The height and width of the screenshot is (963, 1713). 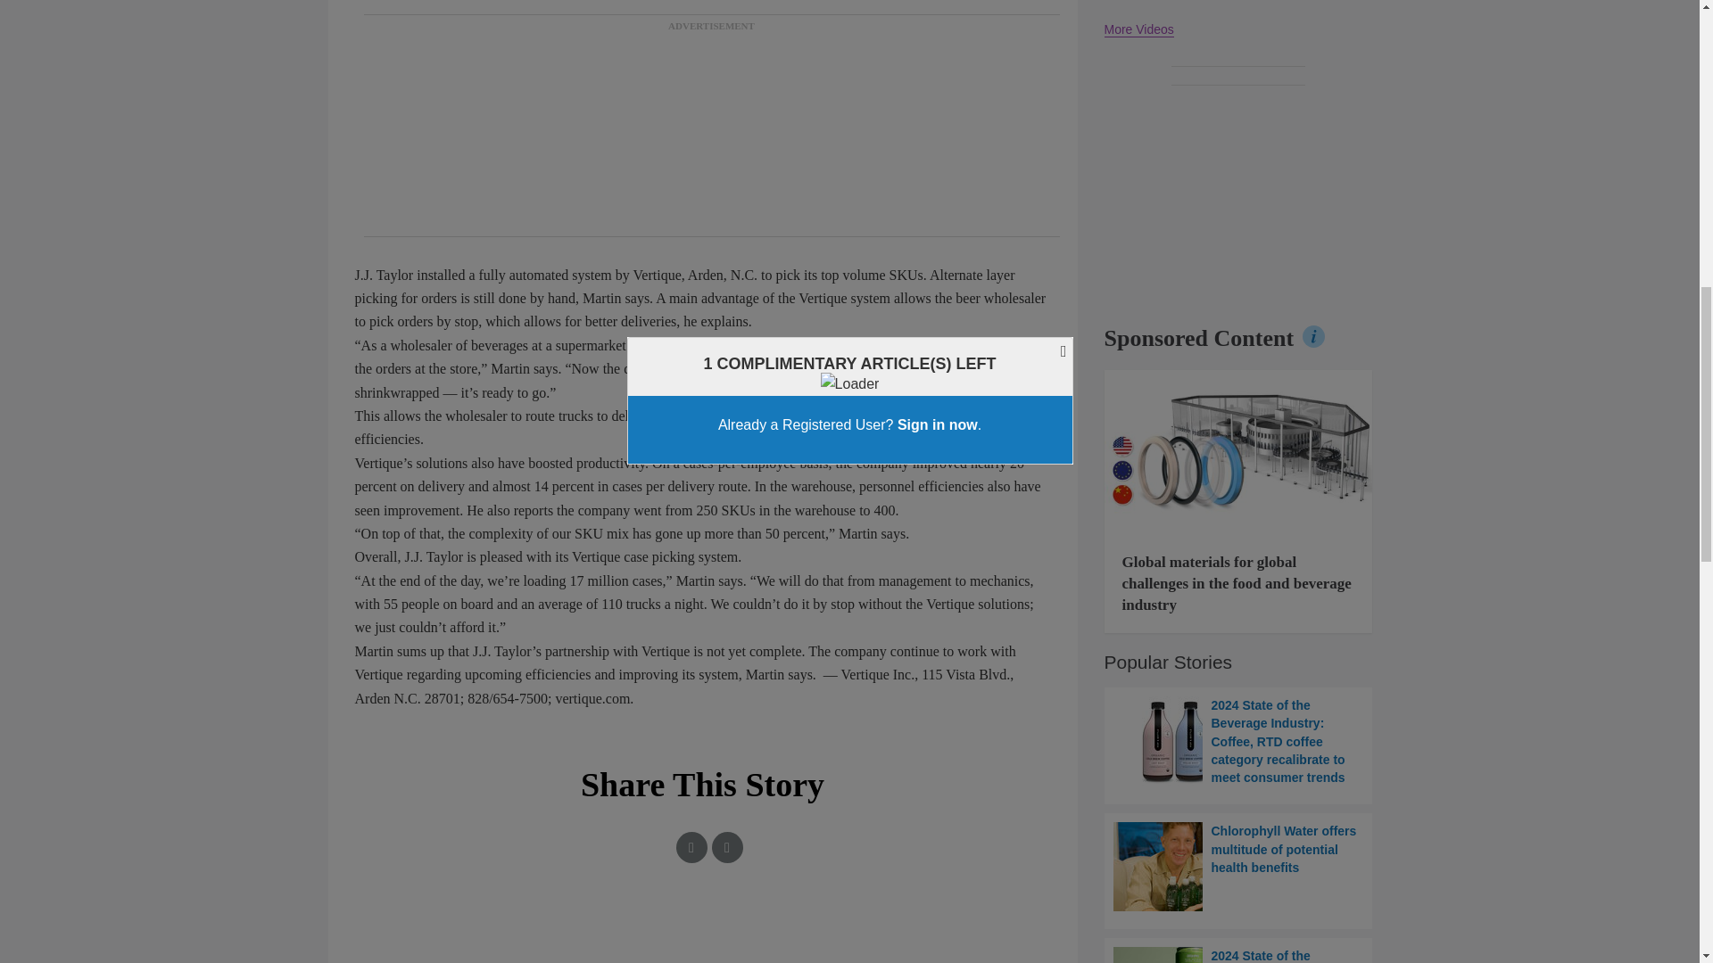 What do you see at coordinates (1238, 451) in the screenshot?
I see `Freudenberg Sealing Technologies Global Sealing Materials` at bounding box center [1238, 451].